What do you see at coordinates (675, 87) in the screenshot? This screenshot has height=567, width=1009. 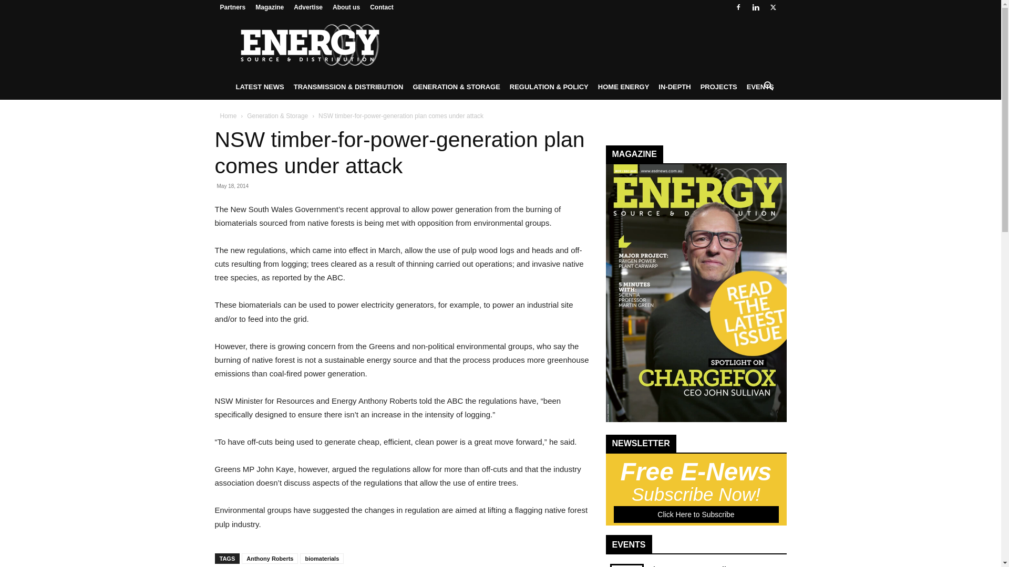 I see `IN-DEPTH` at bounding box center [675, 87].